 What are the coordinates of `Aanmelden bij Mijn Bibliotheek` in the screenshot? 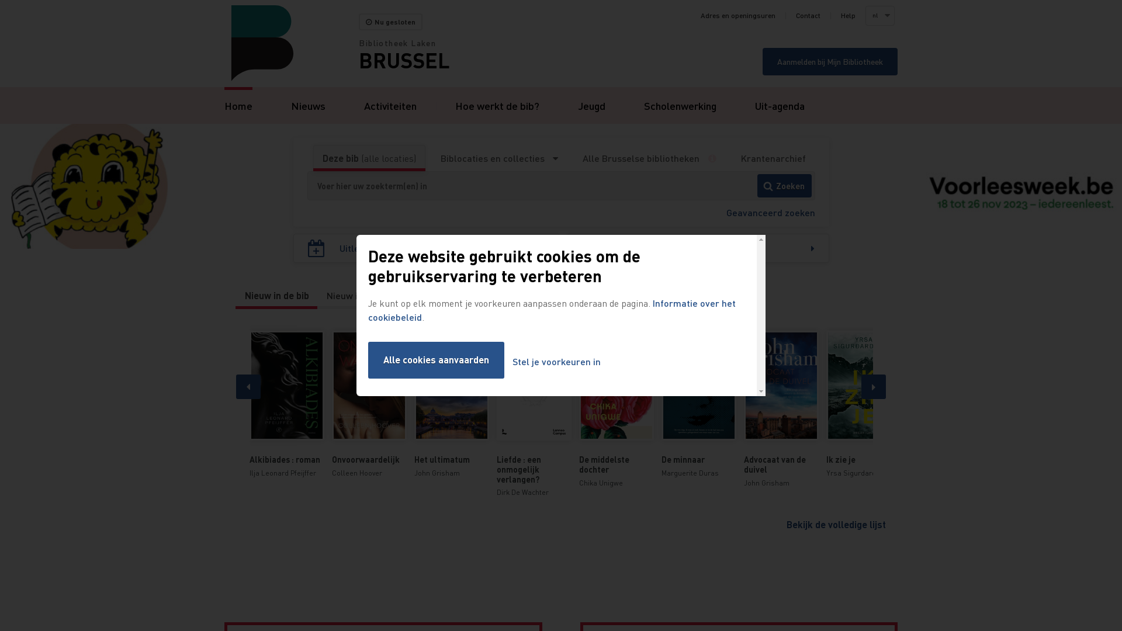 It's located at (830, 62).